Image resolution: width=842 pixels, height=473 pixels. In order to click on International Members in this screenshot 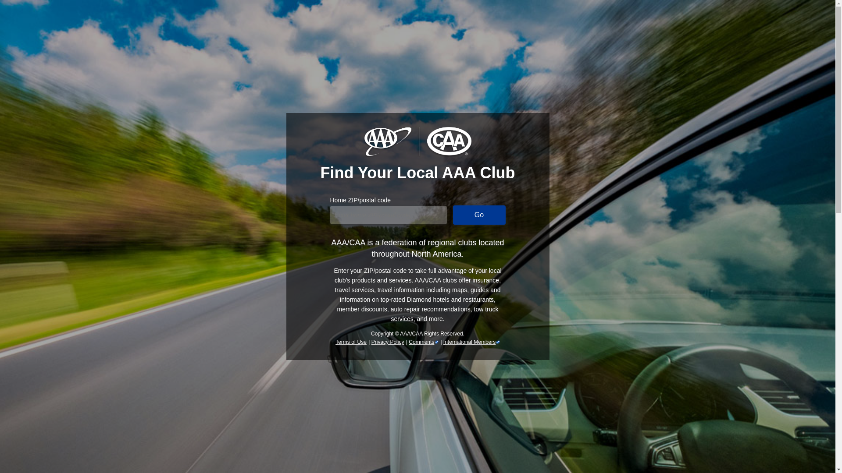, I will do `click(472, 342)`.